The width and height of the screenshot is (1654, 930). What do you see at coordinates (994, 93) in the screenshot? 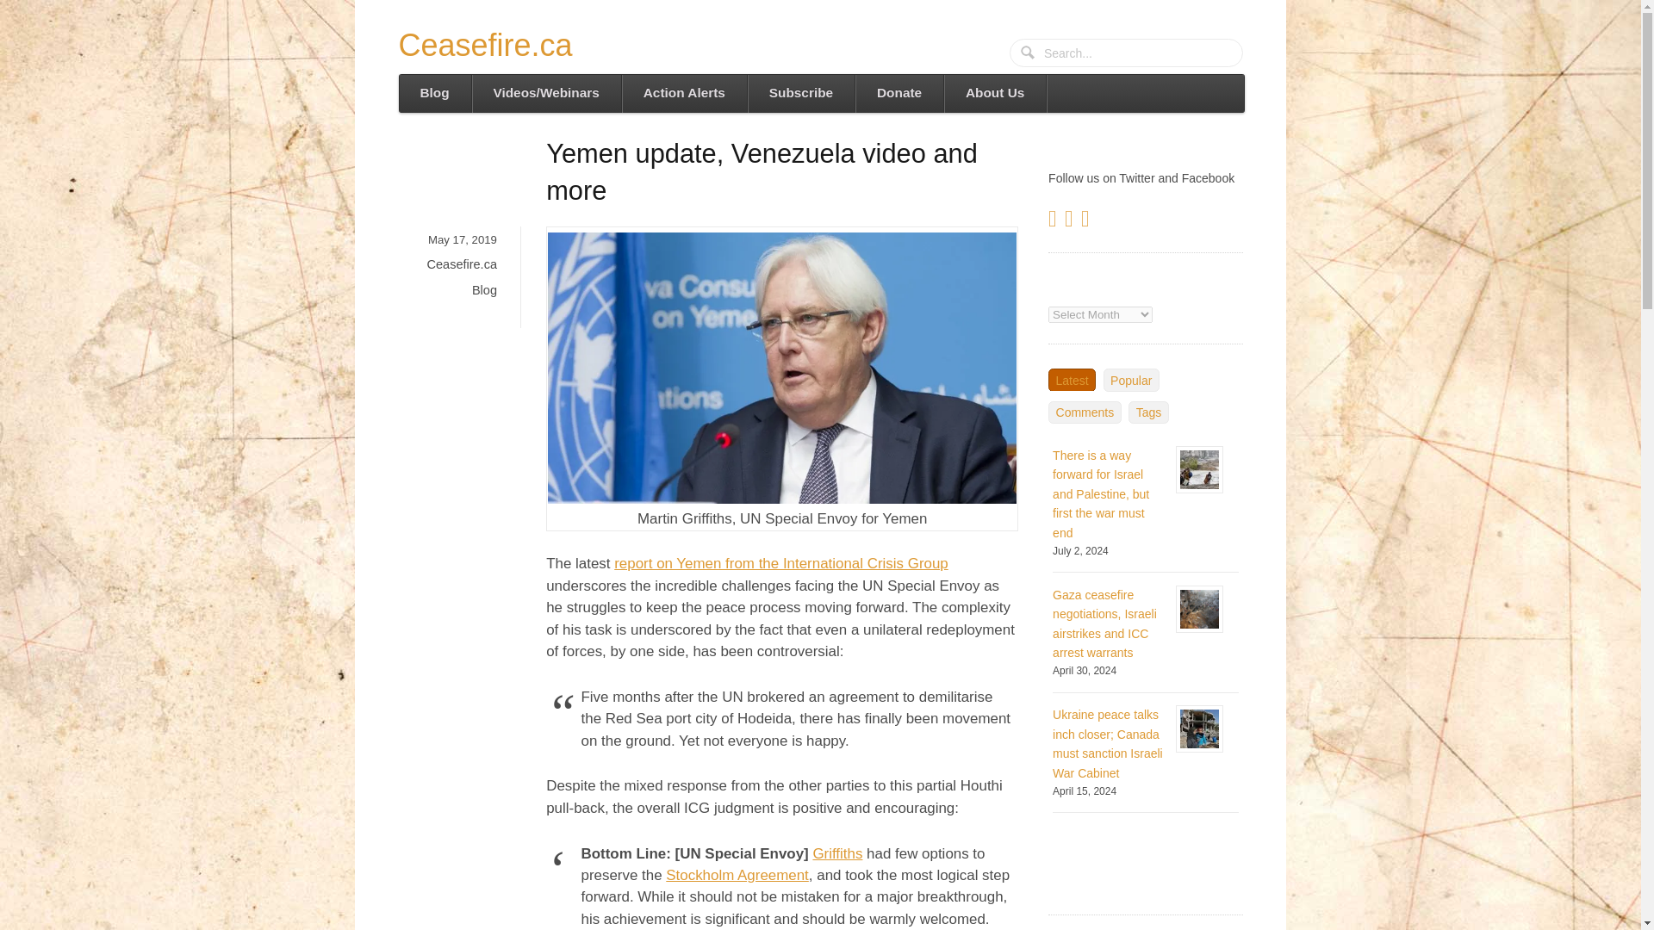
I see `About Us` at bounding box center [994, 93].